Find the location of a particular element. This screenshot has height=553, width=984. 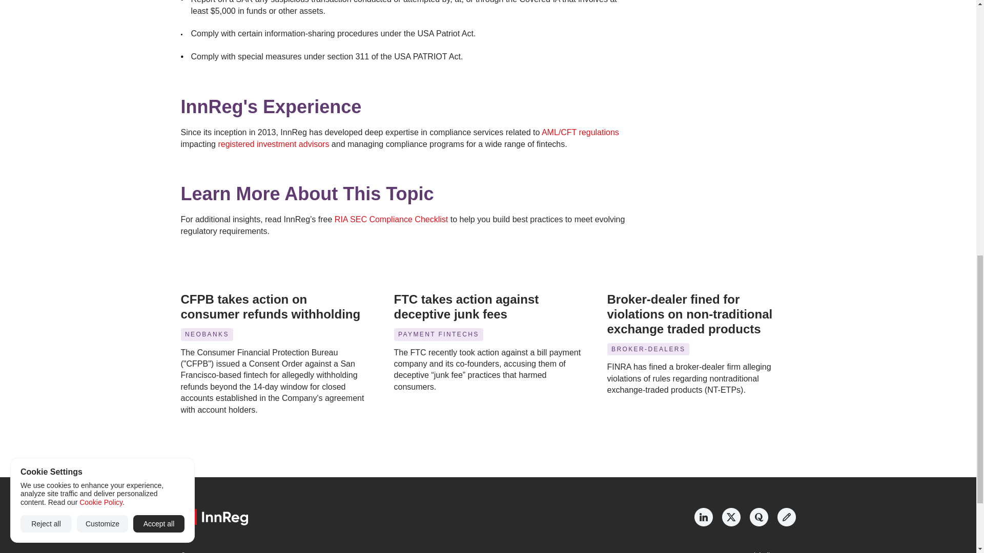

FTC takes action against deceptive junk fees is located at coordinates (467, 307).